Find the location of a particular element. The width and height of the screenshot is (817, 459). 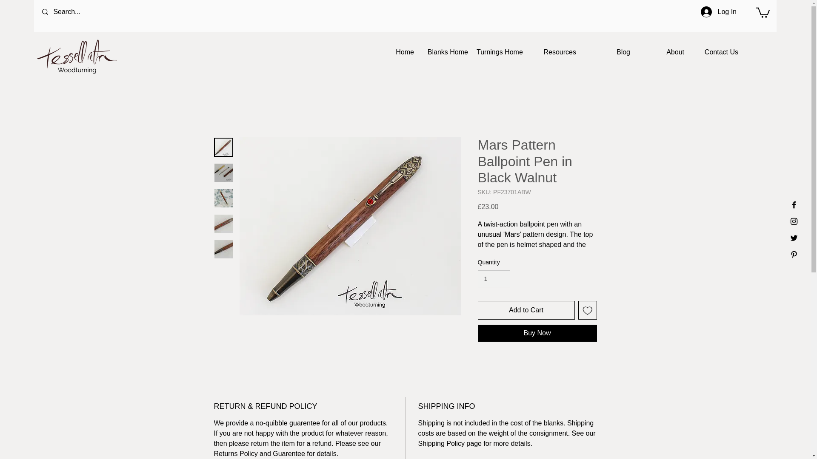

Turnings Home is located at coordinates (499, 52).